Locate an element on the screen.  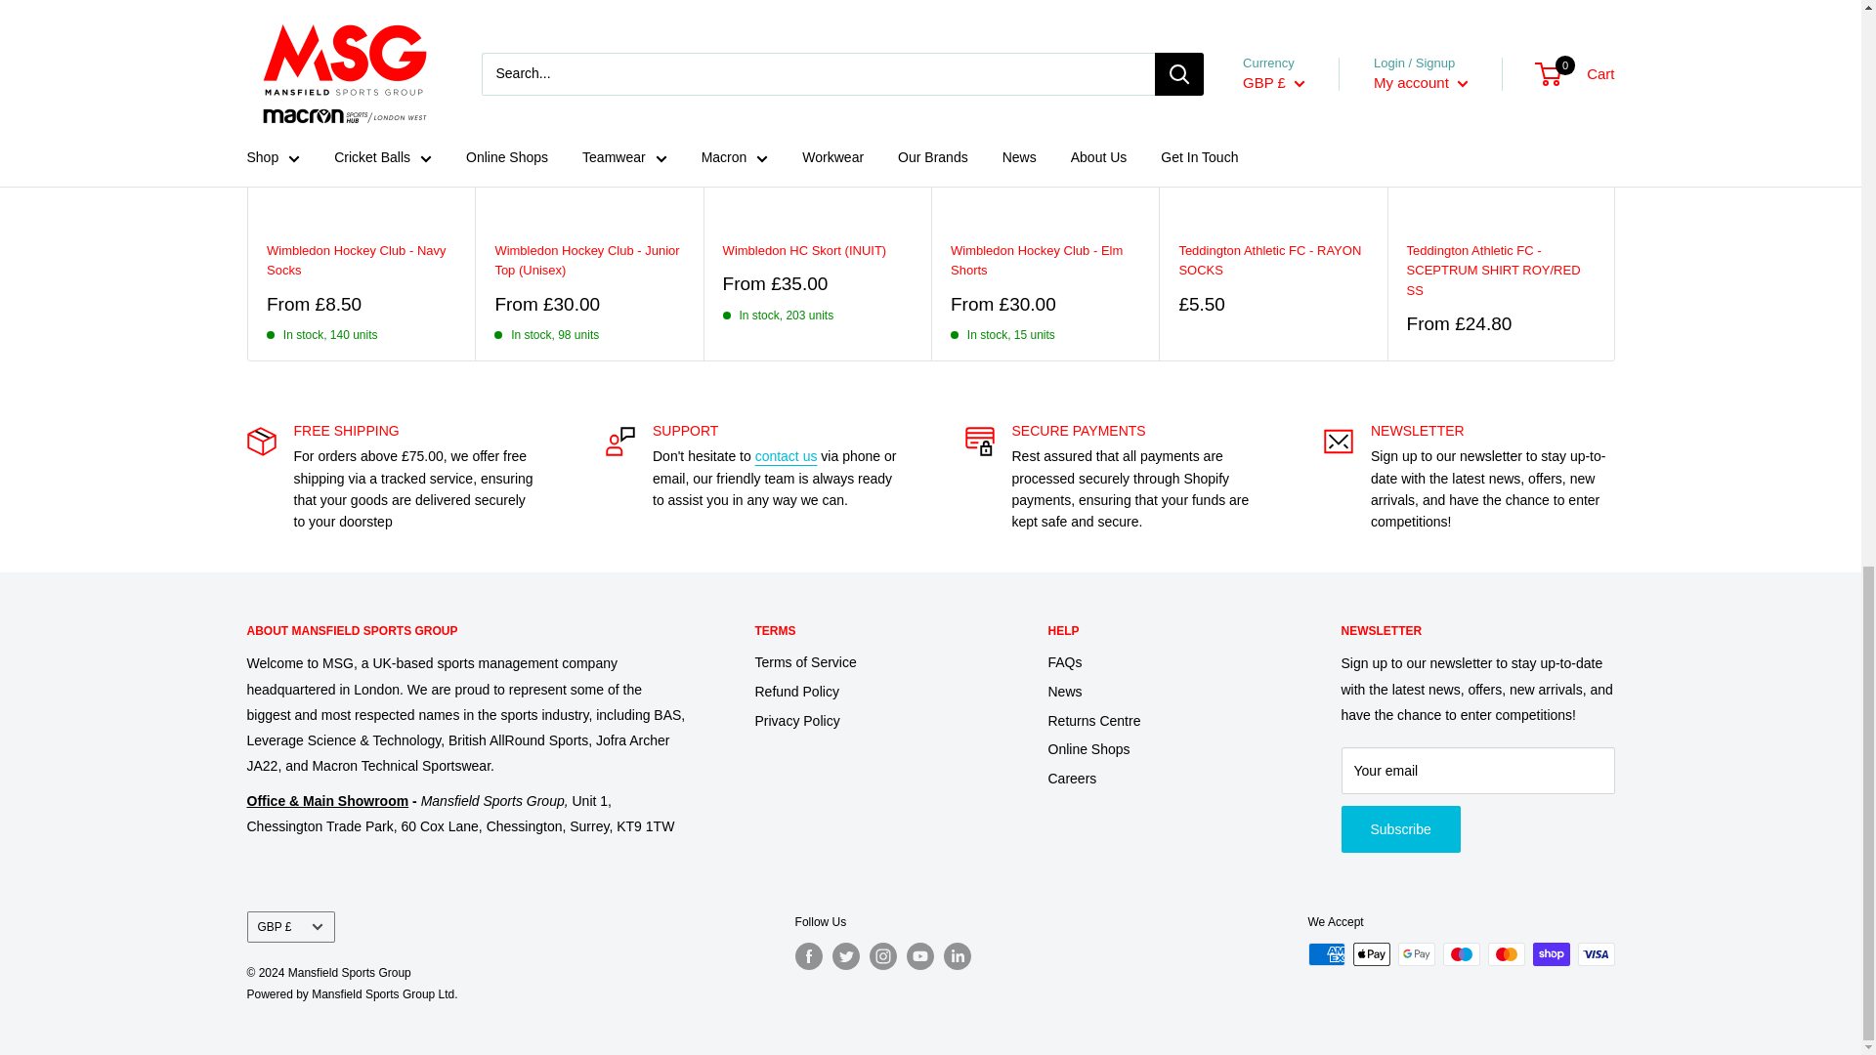
Get in Touch is located at coordinates (787, 456).